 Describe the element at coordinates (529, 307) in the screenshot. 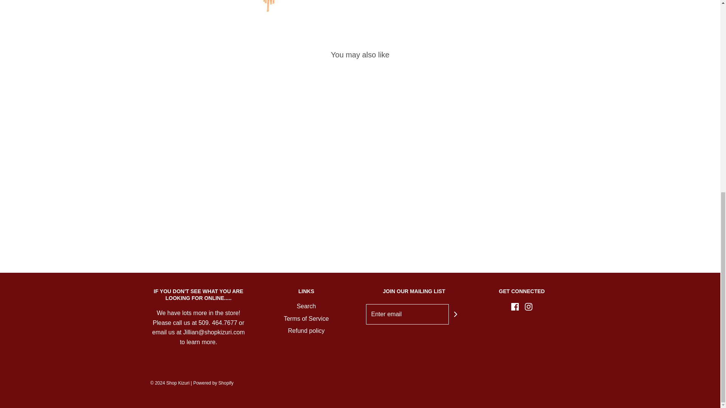

I see `Instagram icon` at that location.